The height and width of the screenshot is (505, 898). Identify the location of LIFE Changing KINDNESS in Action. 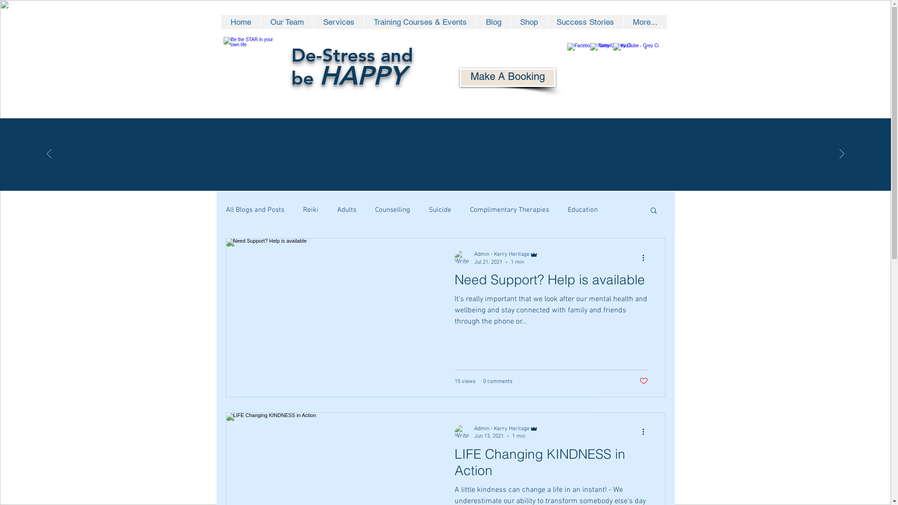
(551, 465).